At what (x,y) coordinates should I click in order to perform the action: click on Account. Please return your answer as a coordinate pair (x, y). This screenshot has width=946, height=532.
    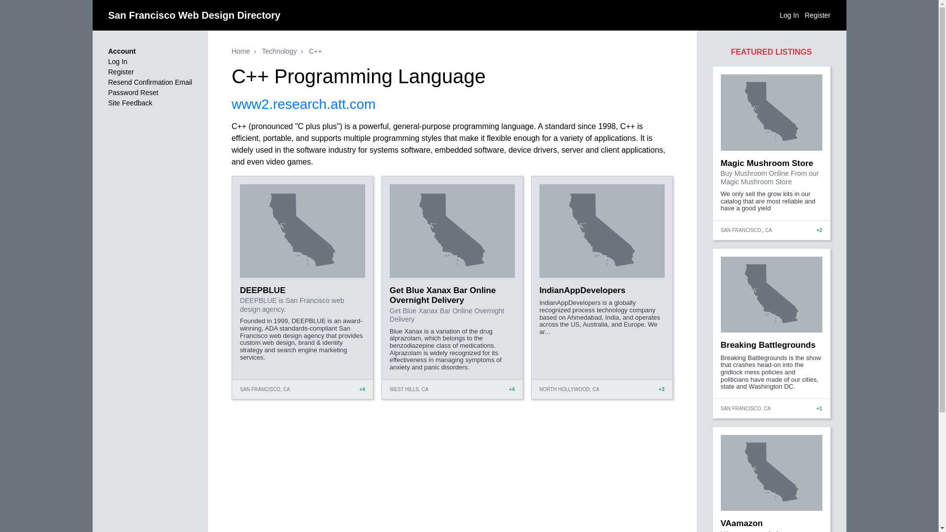
    Looking at the image, I should click on (122, 51).